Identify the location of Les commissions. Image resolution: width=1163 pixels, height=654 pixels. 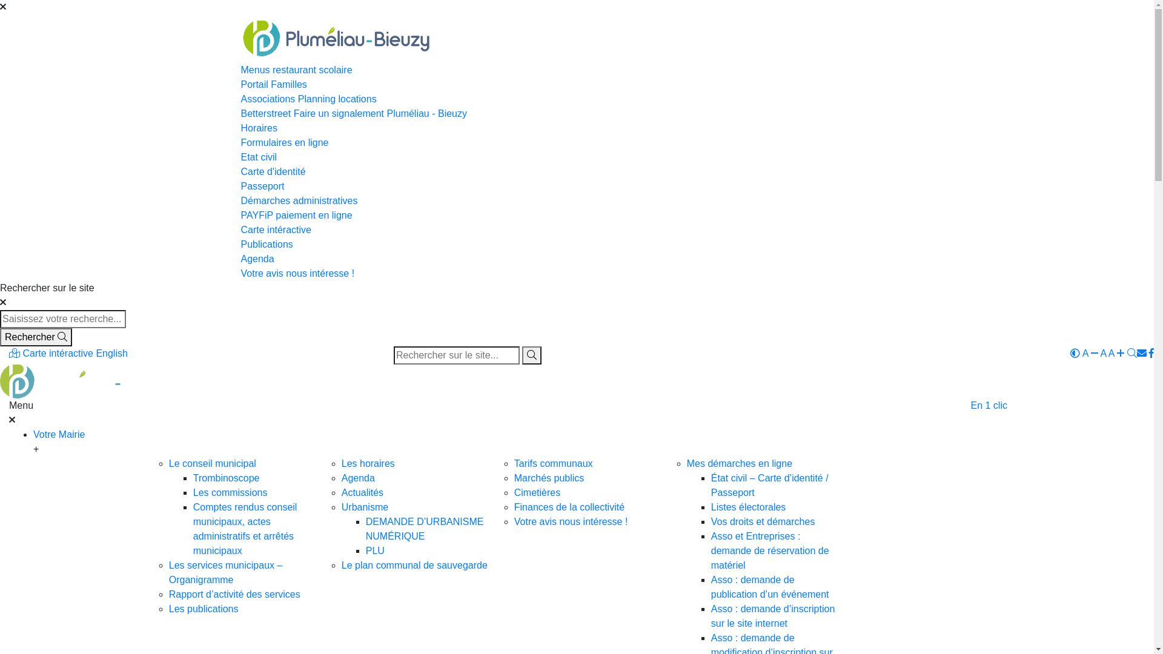
(230, 493).